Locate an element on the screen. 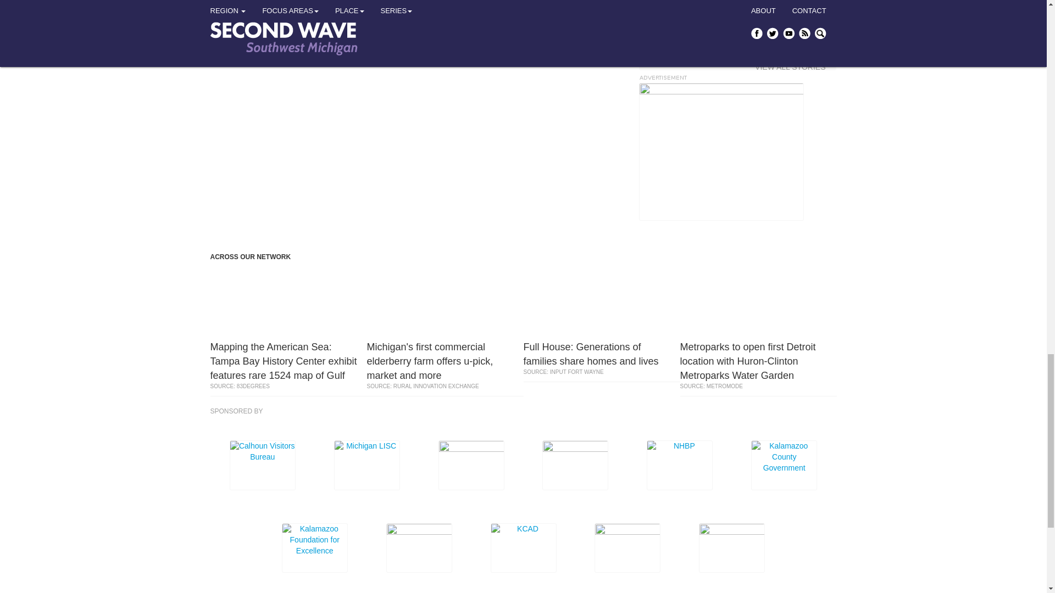  Michigan LISC is located at coordinates (367, 466).